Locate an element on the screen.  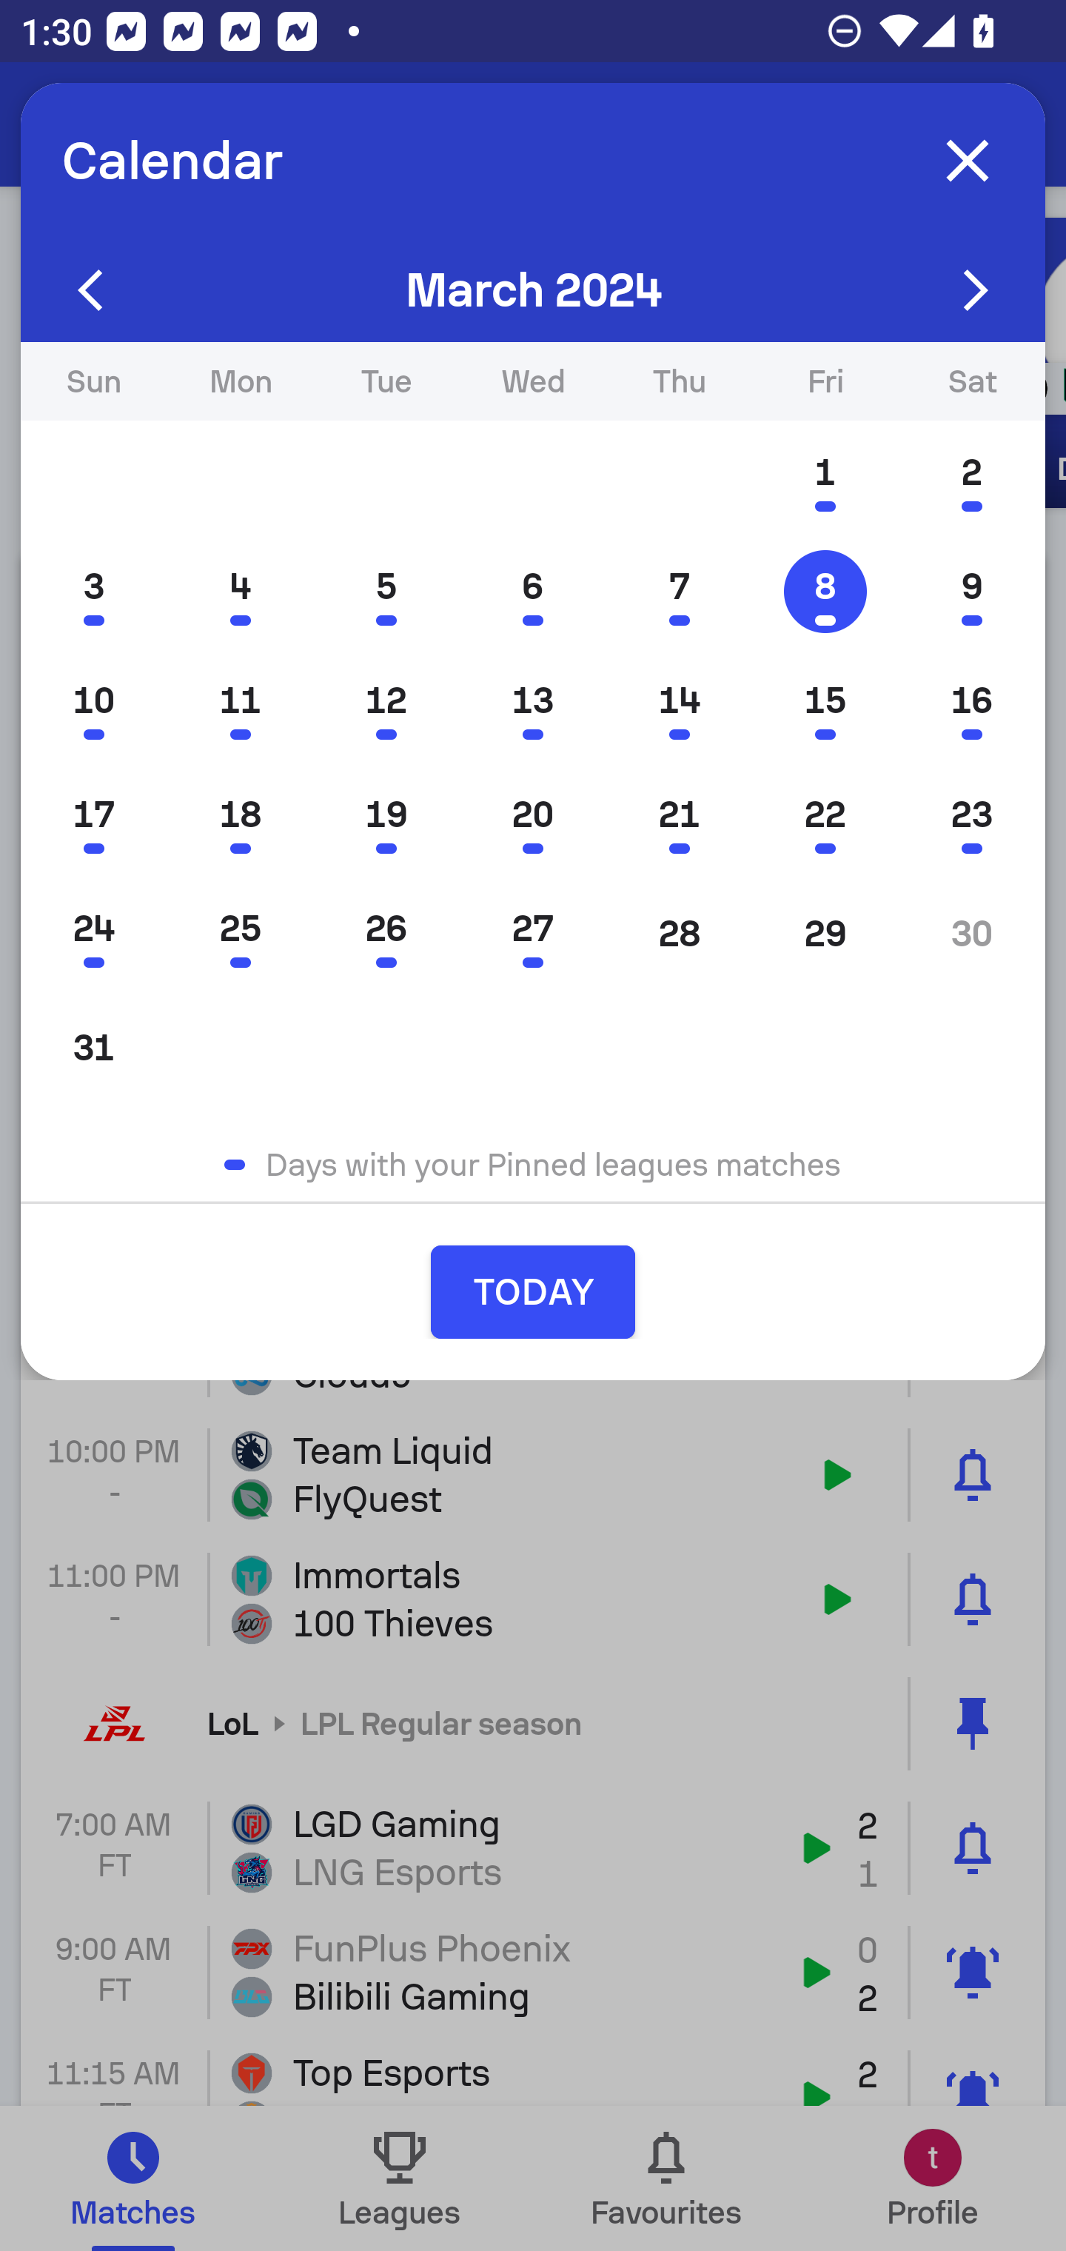
6 is located at coordinates (533, 592).